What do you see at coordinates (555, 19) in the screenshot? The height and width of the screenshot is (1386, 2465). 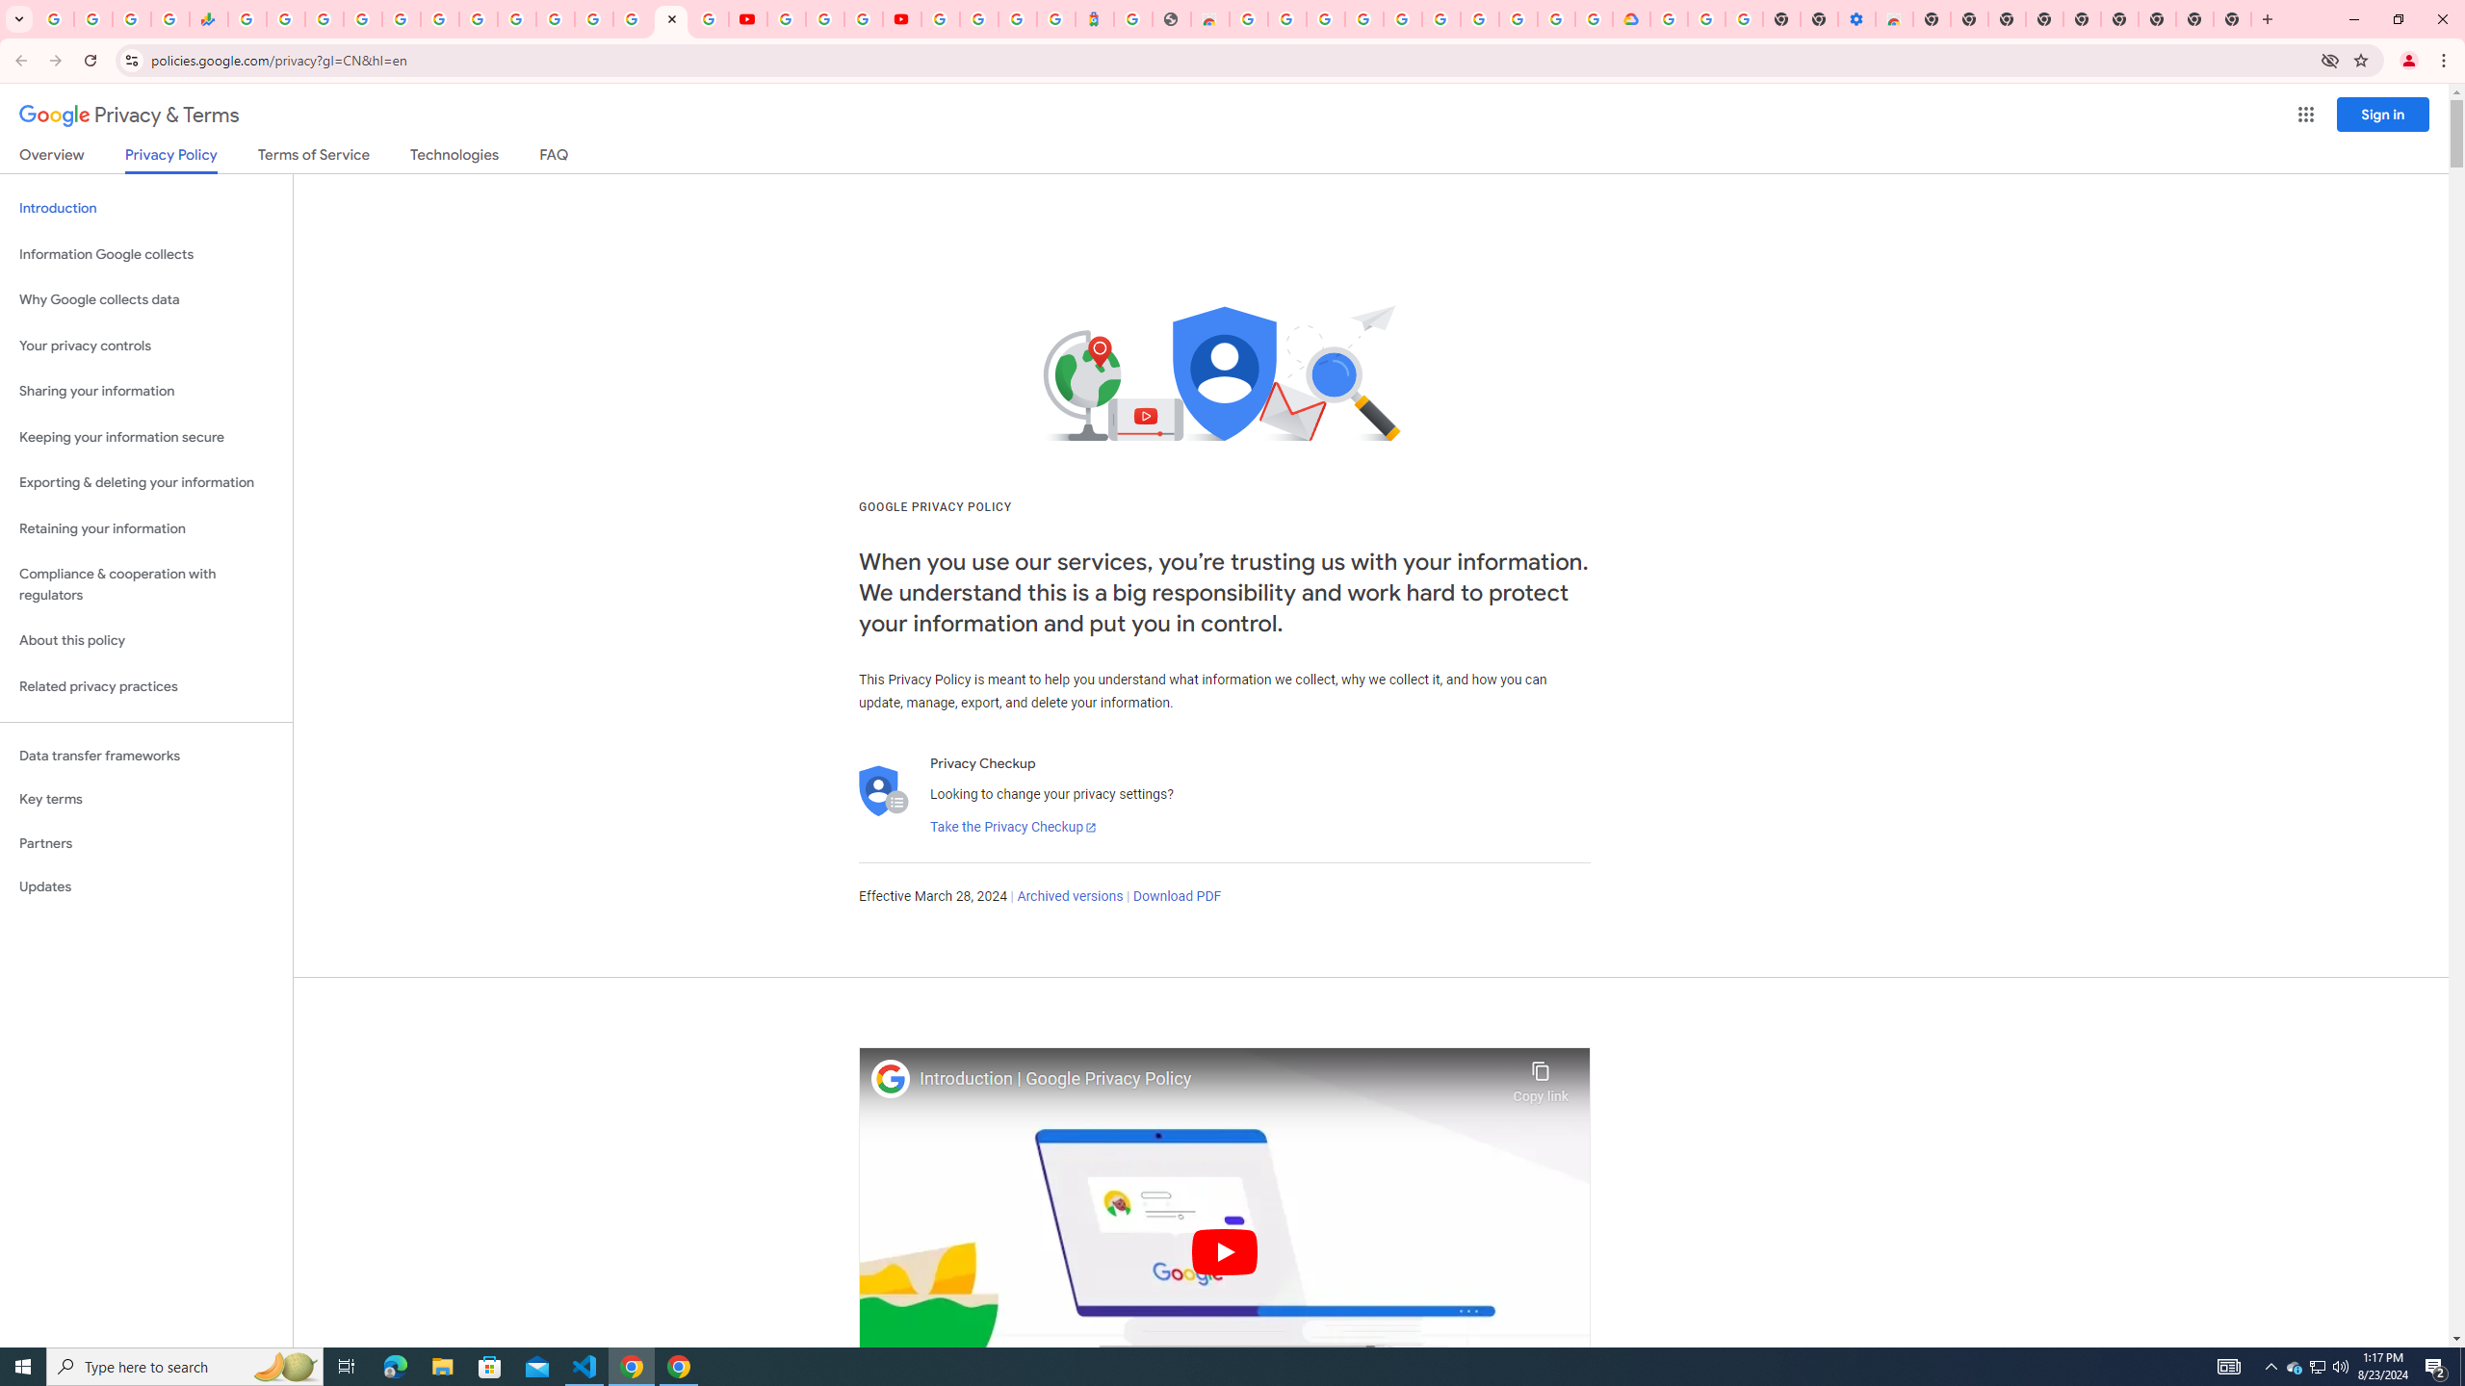 I see `Sign in - Google Accounts` at bounding box center [555, 19].